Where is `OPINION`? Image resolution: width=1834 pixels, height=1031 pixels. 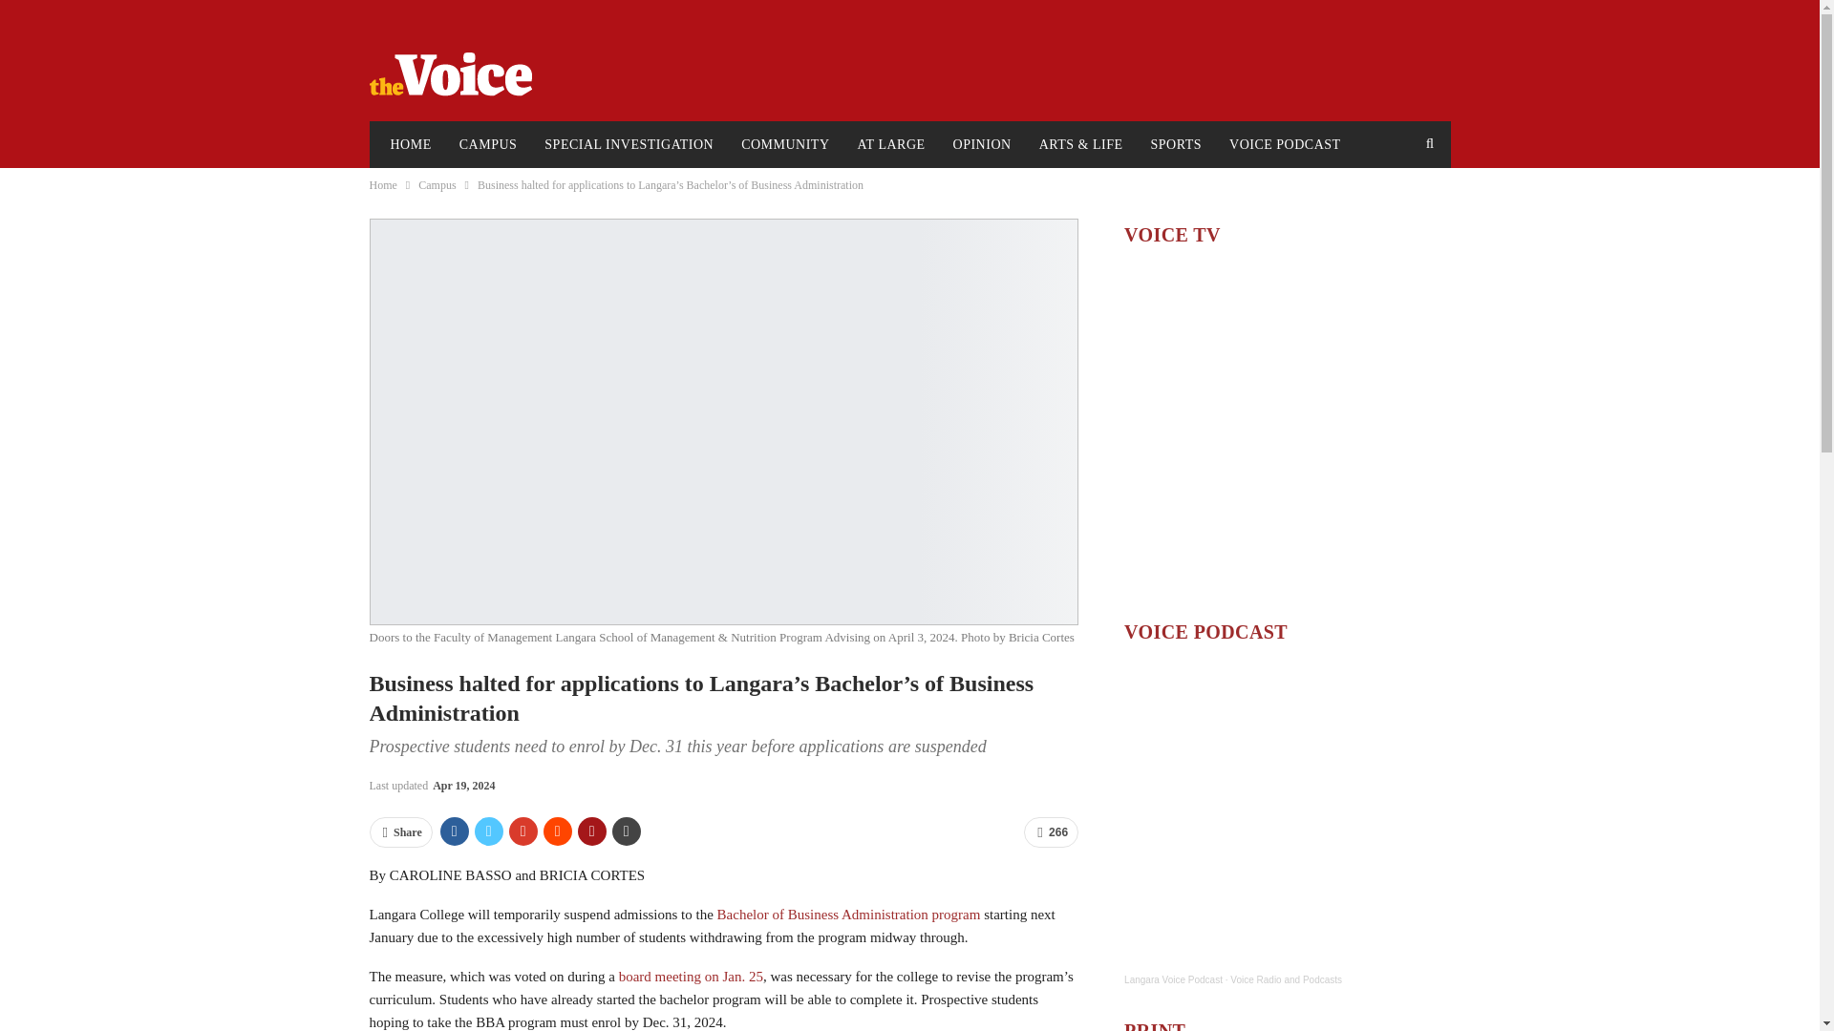
OPINION is located at coordinates (982, 145).